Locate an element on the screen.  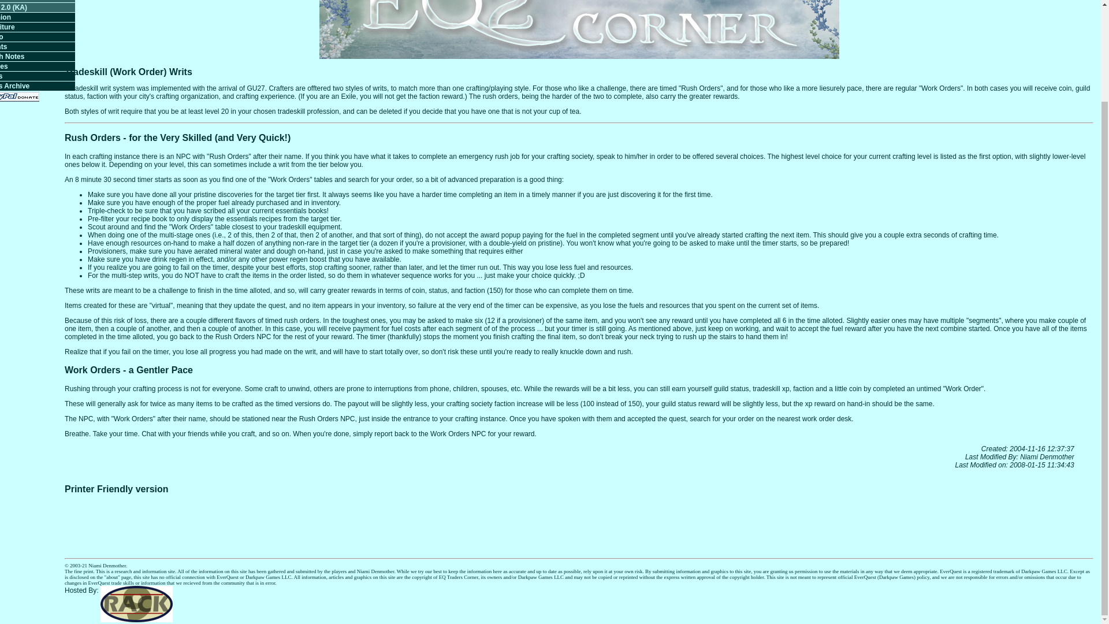
Video is located at coordinates (38, 37).